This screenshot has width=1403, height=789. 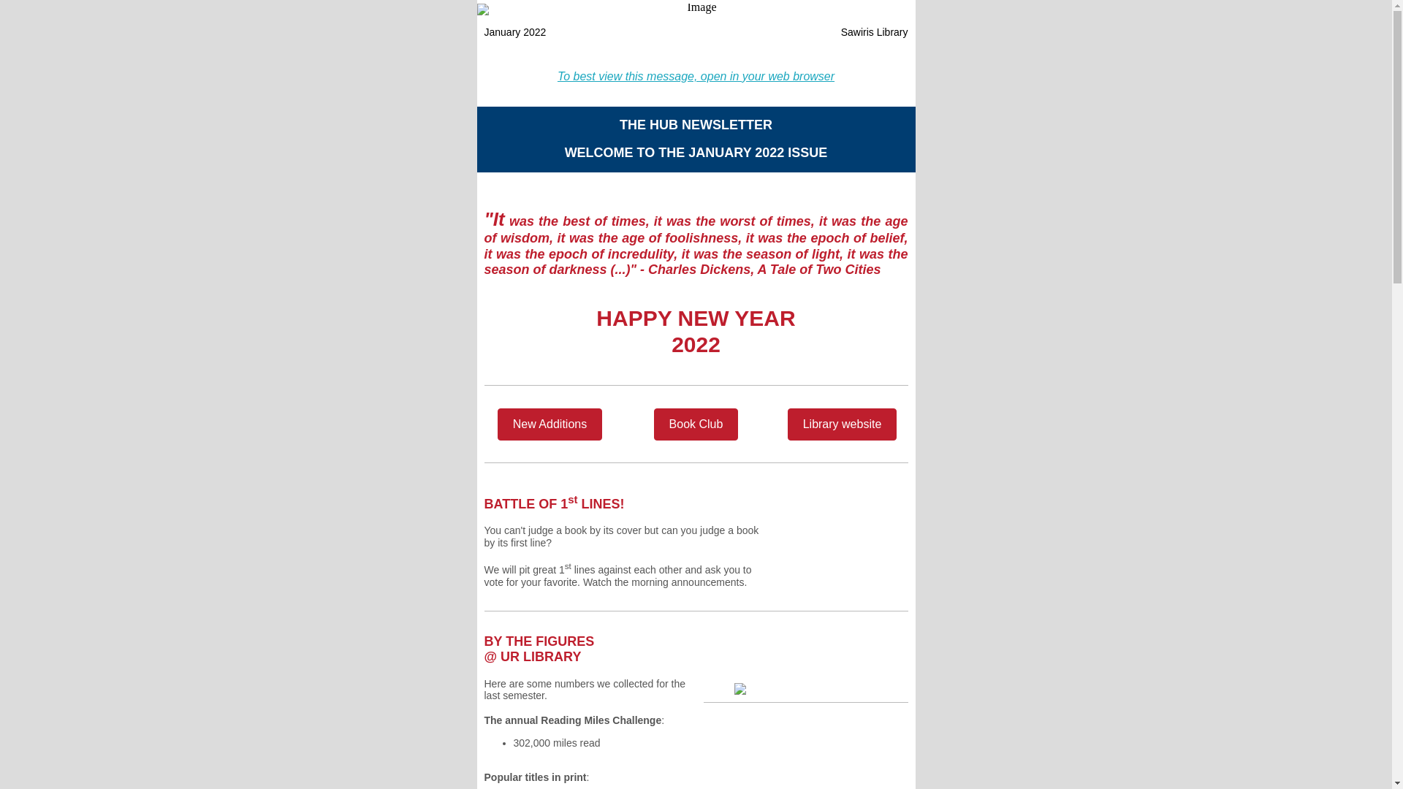 What do you see at coordinates (696, 9) in the screenshot?
I see `Image` at bounding box center [696, 9].